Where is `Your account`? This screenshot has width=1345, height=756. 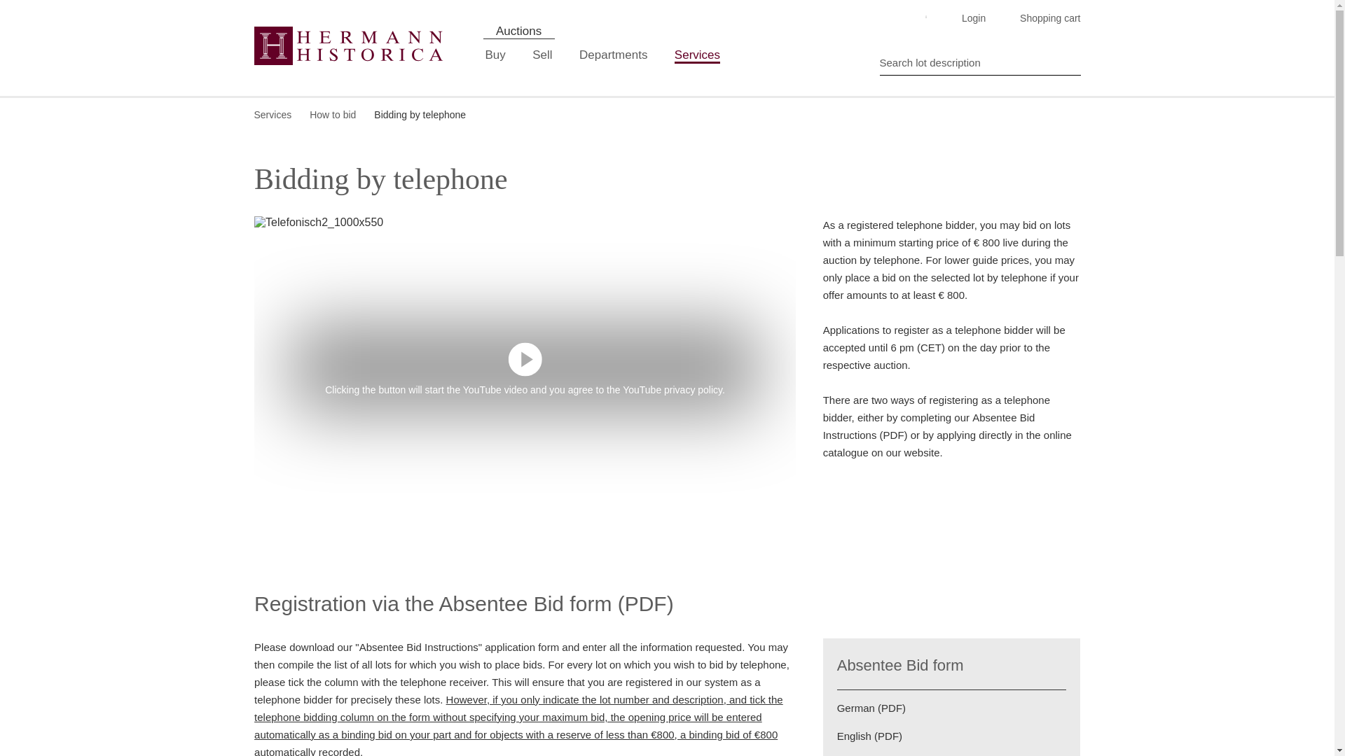
Your account is located at coordinates (968, 18).